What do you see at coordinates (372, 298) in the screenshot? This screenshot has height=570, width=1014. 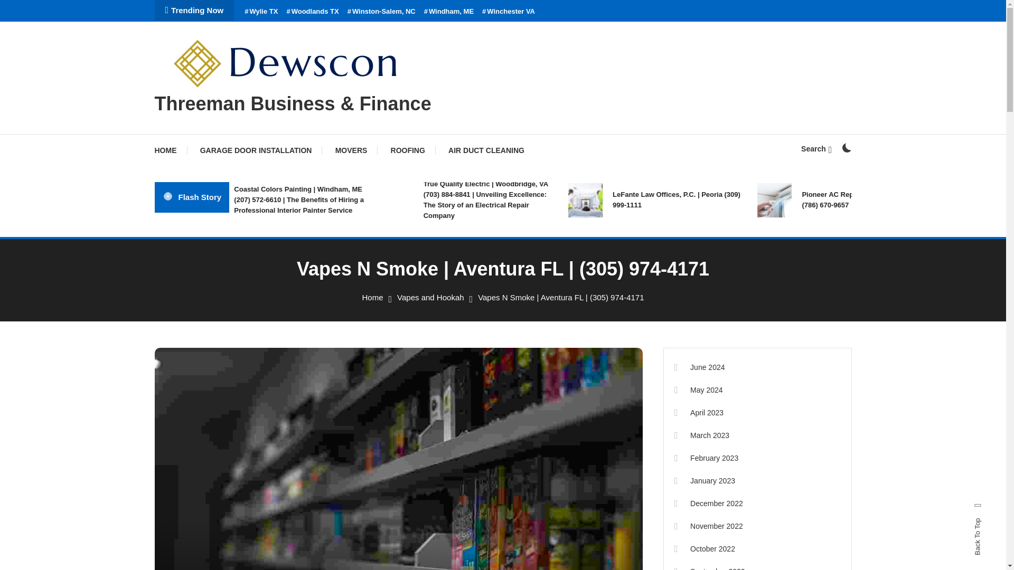 I see `Home` at bounding box center [372, 298].